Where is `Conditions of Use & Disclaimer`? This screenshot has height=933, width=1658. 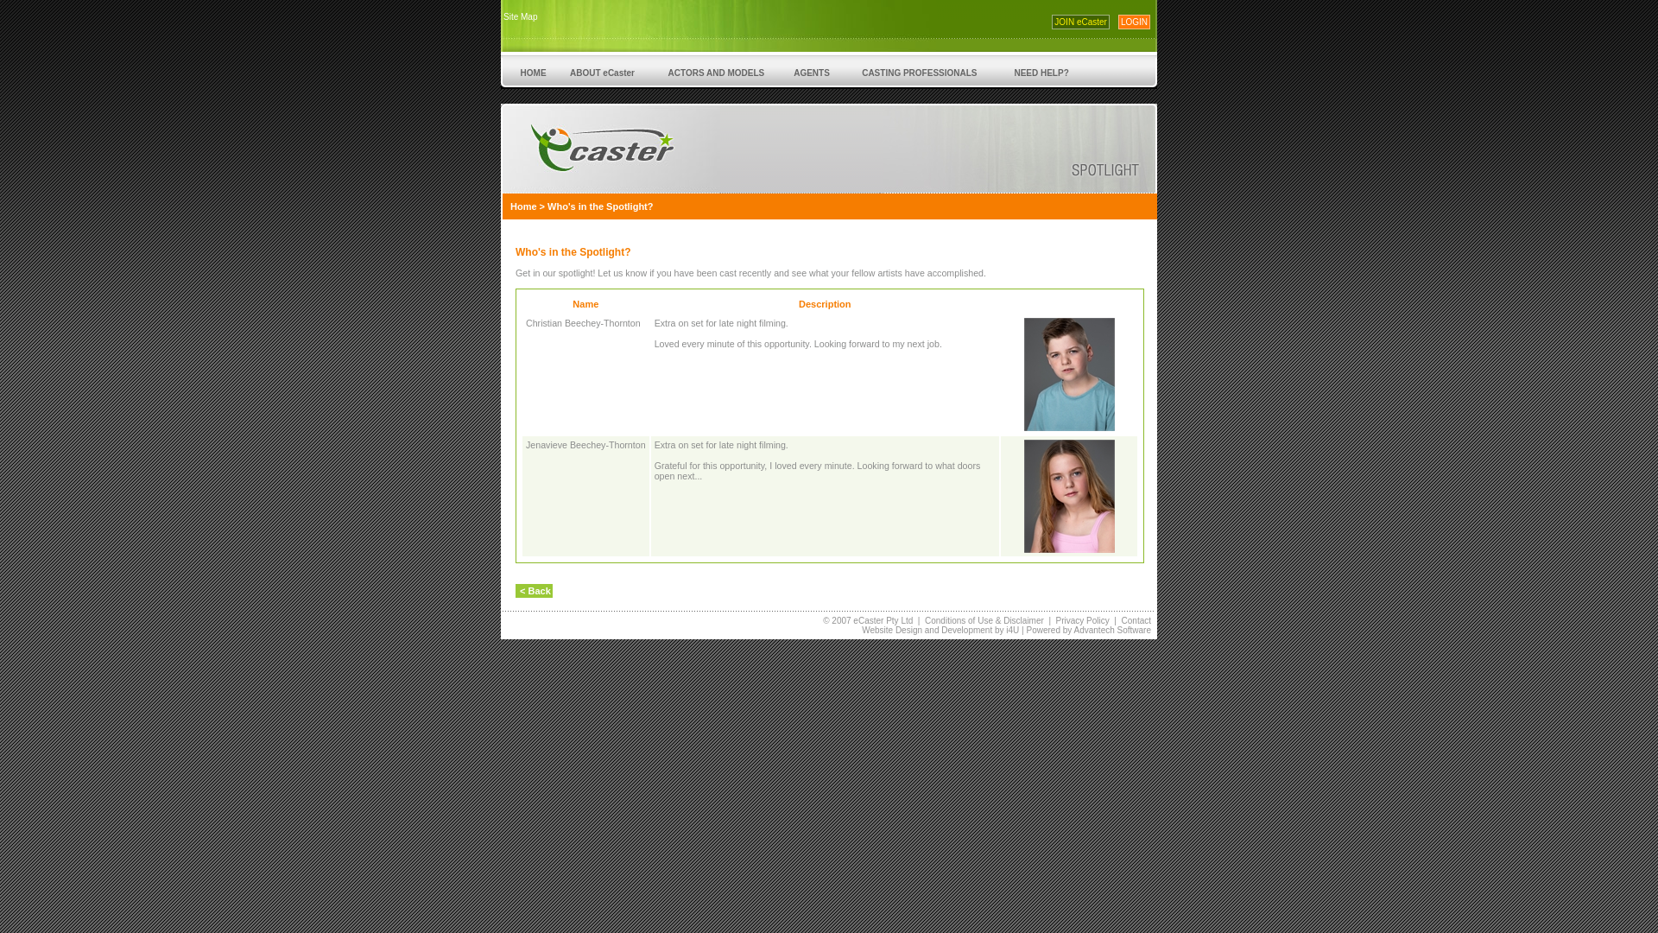 Conditions of Use & Disclaimer is located at coordinates (984, 620).